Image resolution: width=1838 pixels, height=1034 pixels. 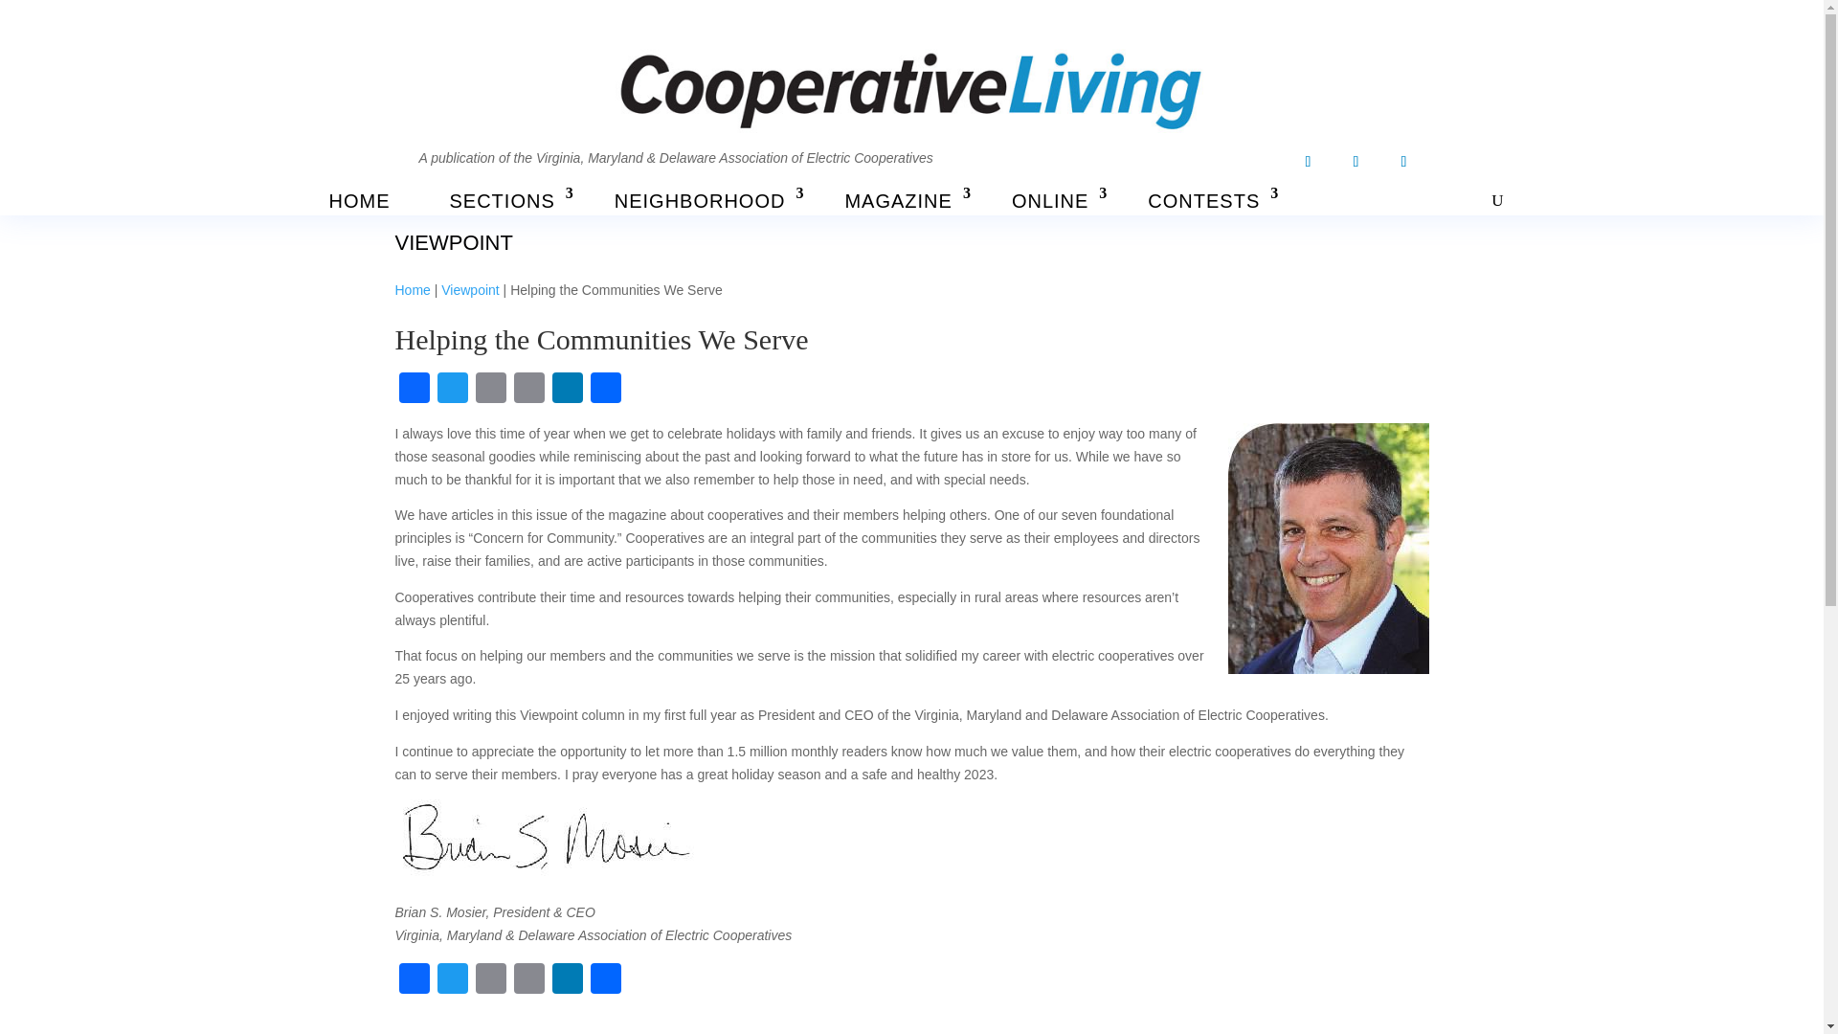 What do you see at coordinates (528, 389) in the screenshot?
I see `Print` at bounding box center [528, 389].